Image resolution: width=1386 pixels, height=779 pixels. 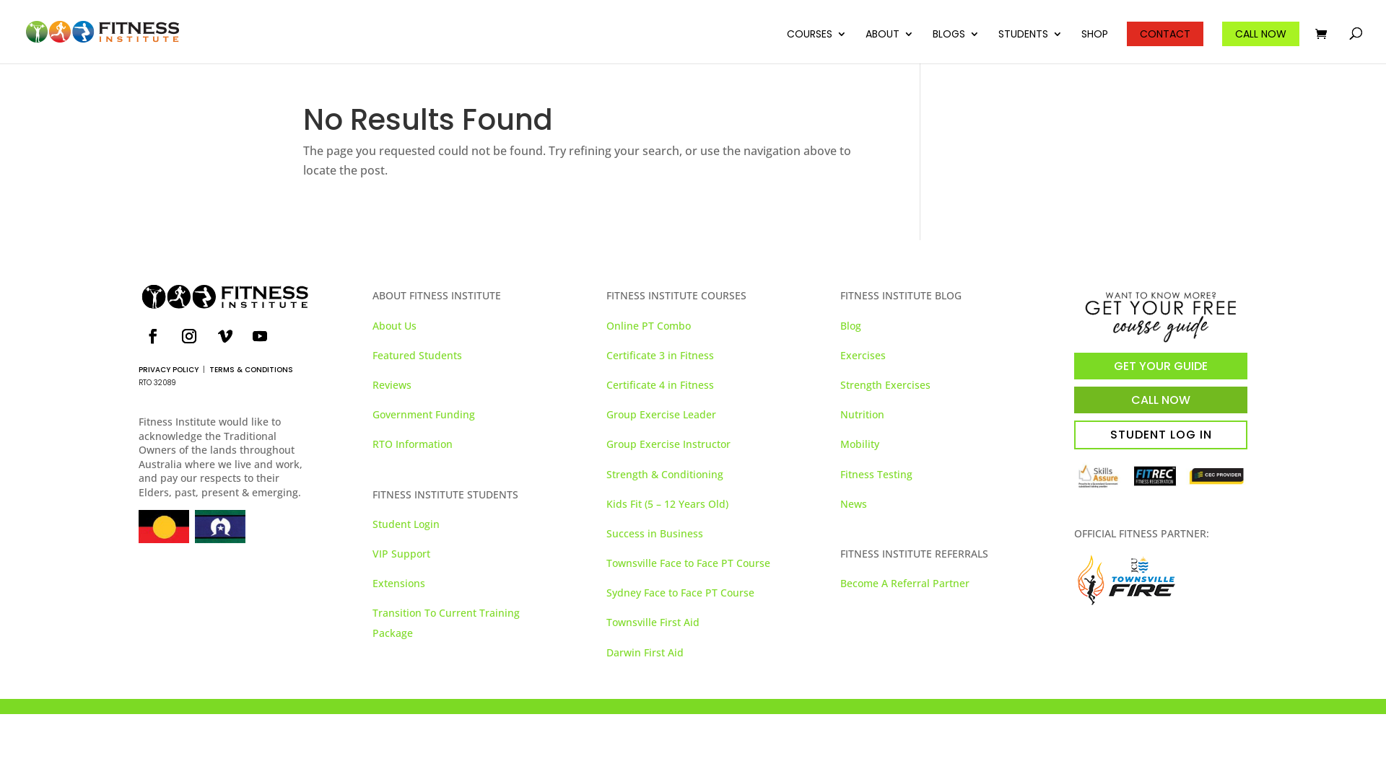 What do you see at coordinates (860, 444) in the screenshot?
I see `Mobility` at bounding box center [860, 444].